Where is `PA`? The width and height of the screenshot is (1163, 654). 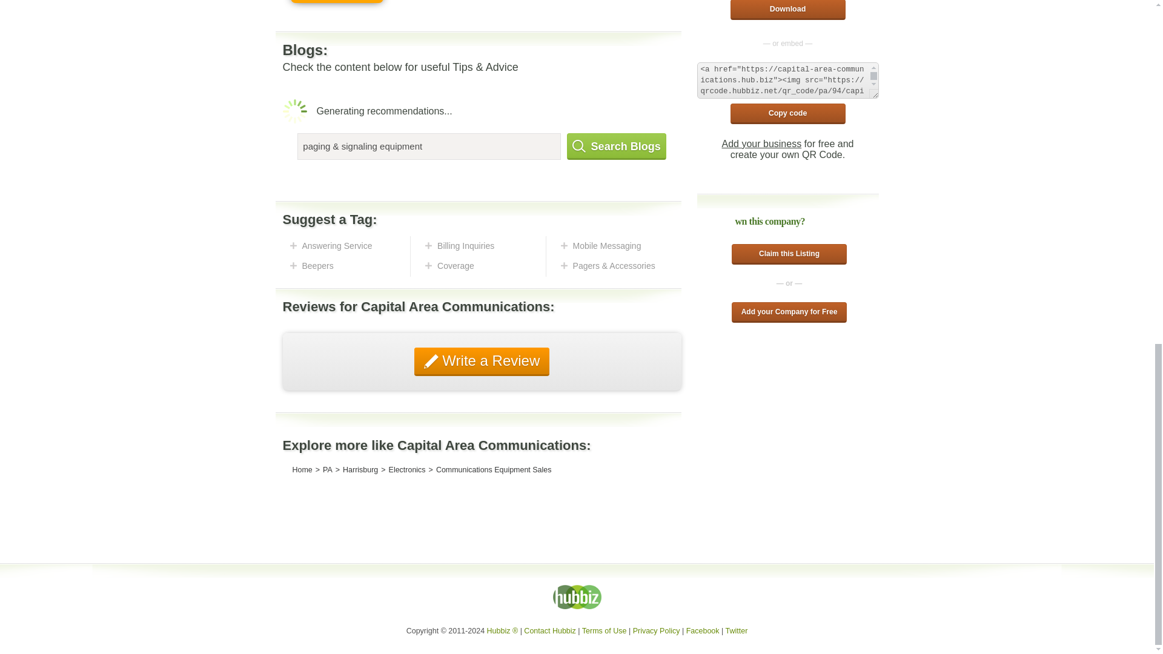 PA is located at coordinates (328, 470).